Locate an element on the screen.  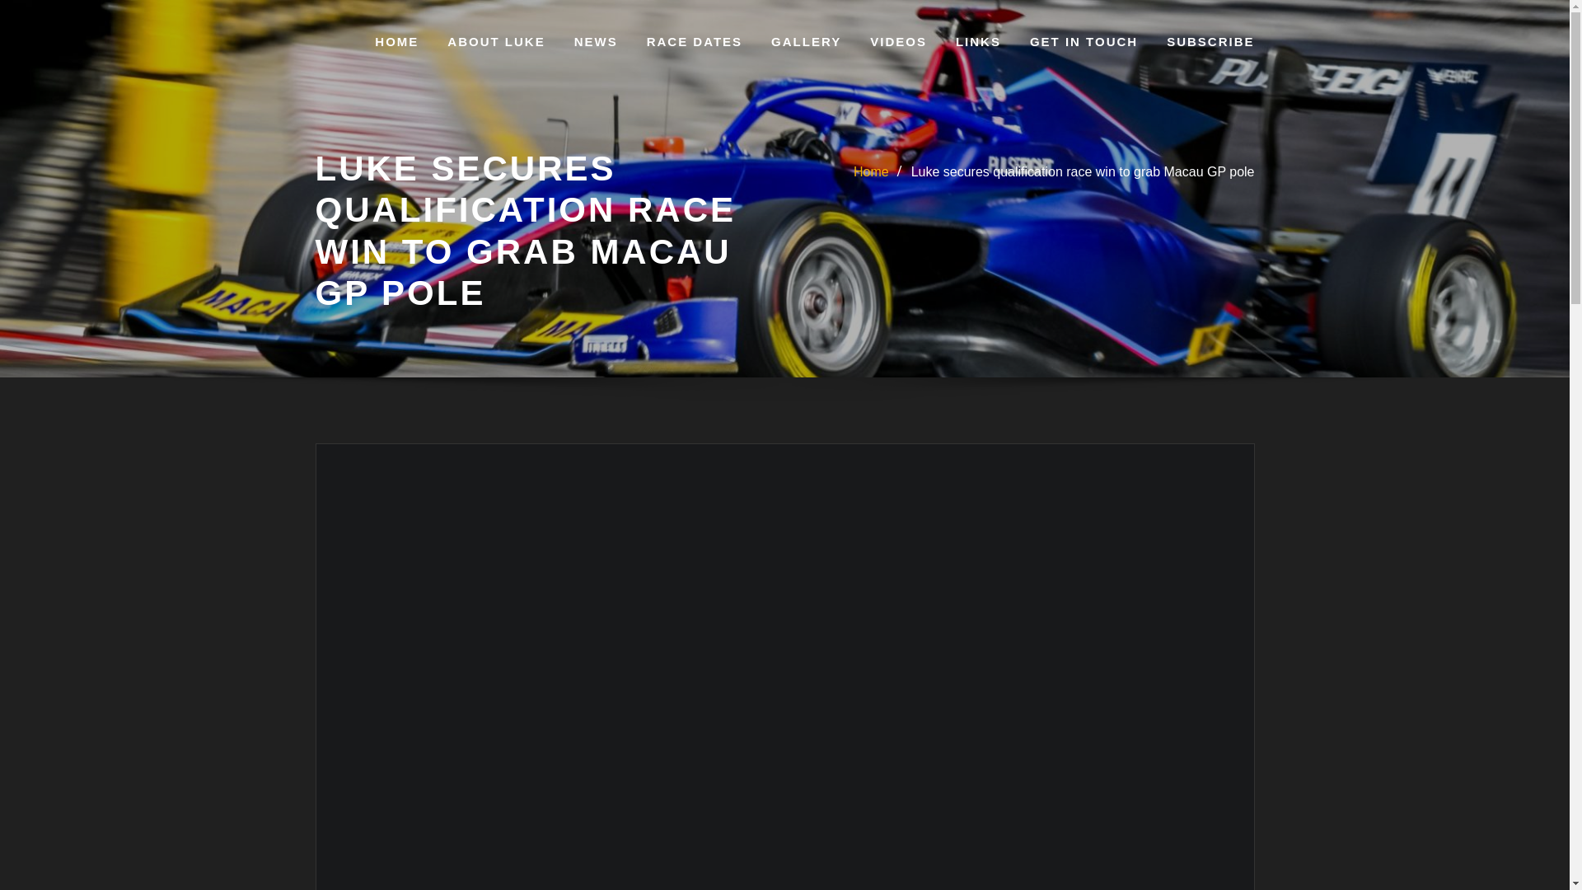
RACE DATES is located at coordinates (694, 41).